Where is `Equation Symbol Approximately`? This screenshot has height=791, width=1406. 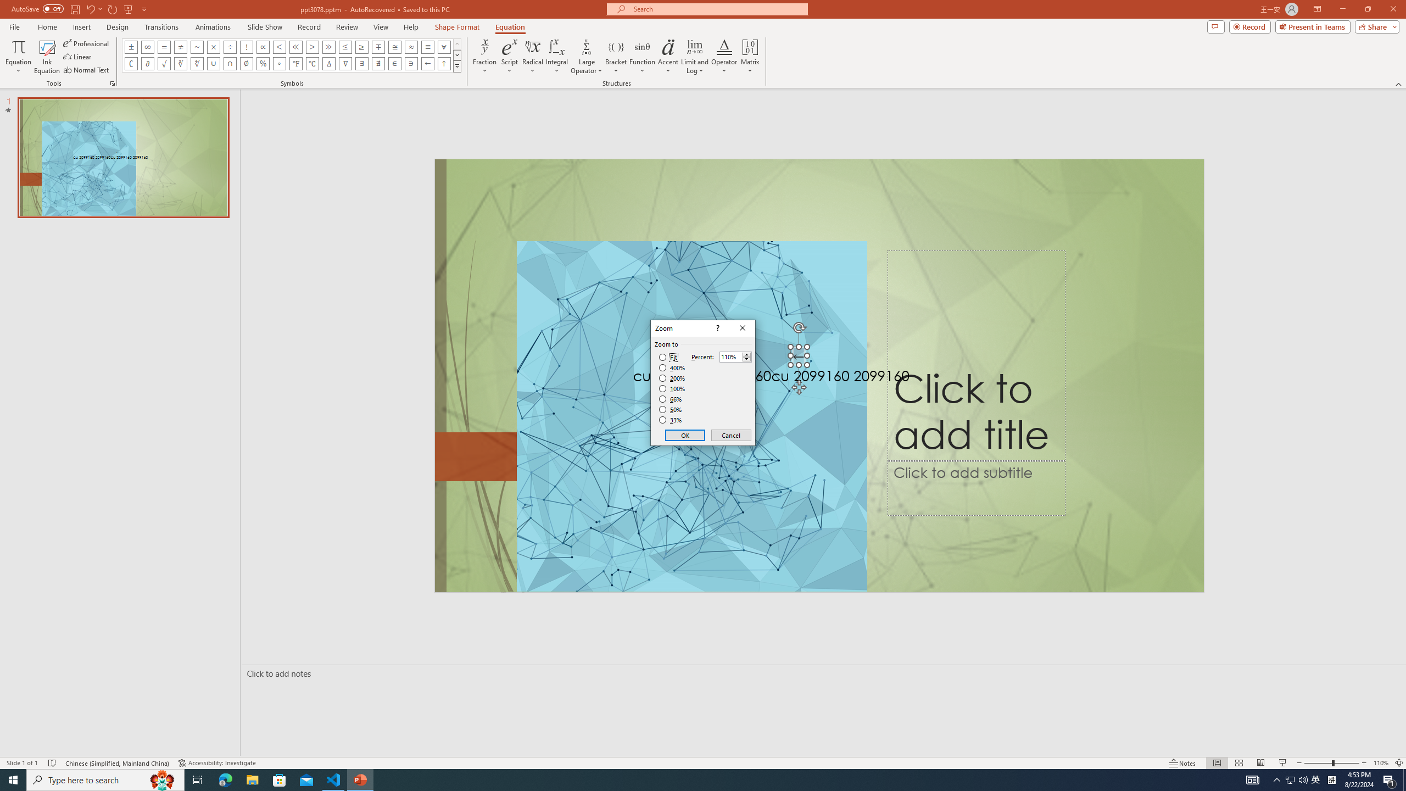
Equation Symbol Approximately is located at coordinates (197, 47).